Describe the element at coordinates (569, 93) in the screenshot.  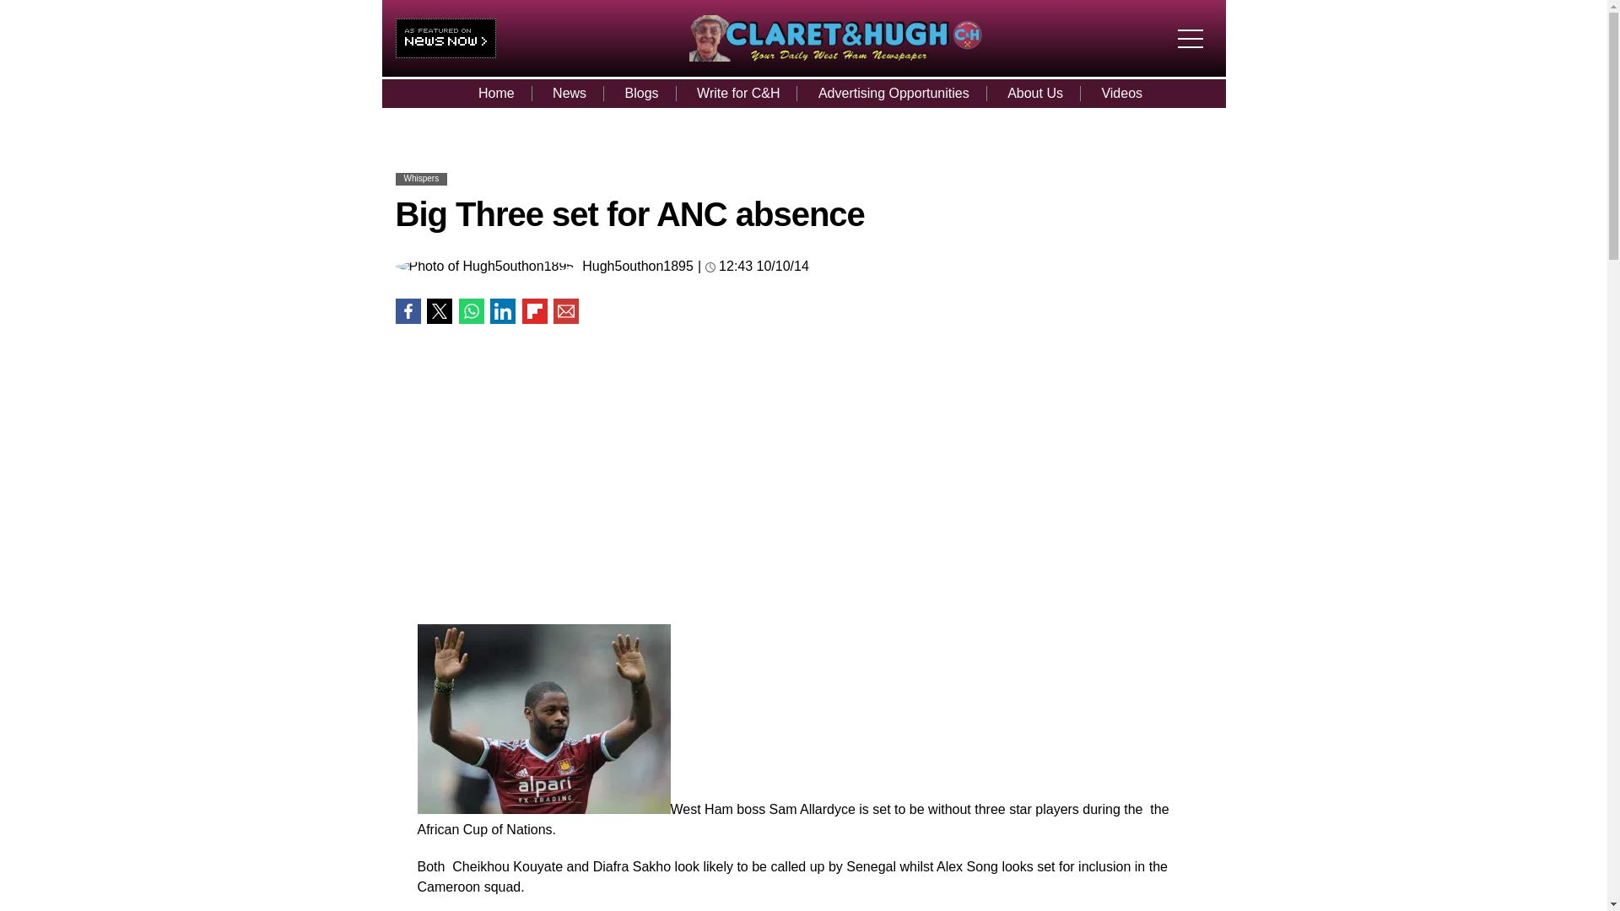
I see `News` at that location.